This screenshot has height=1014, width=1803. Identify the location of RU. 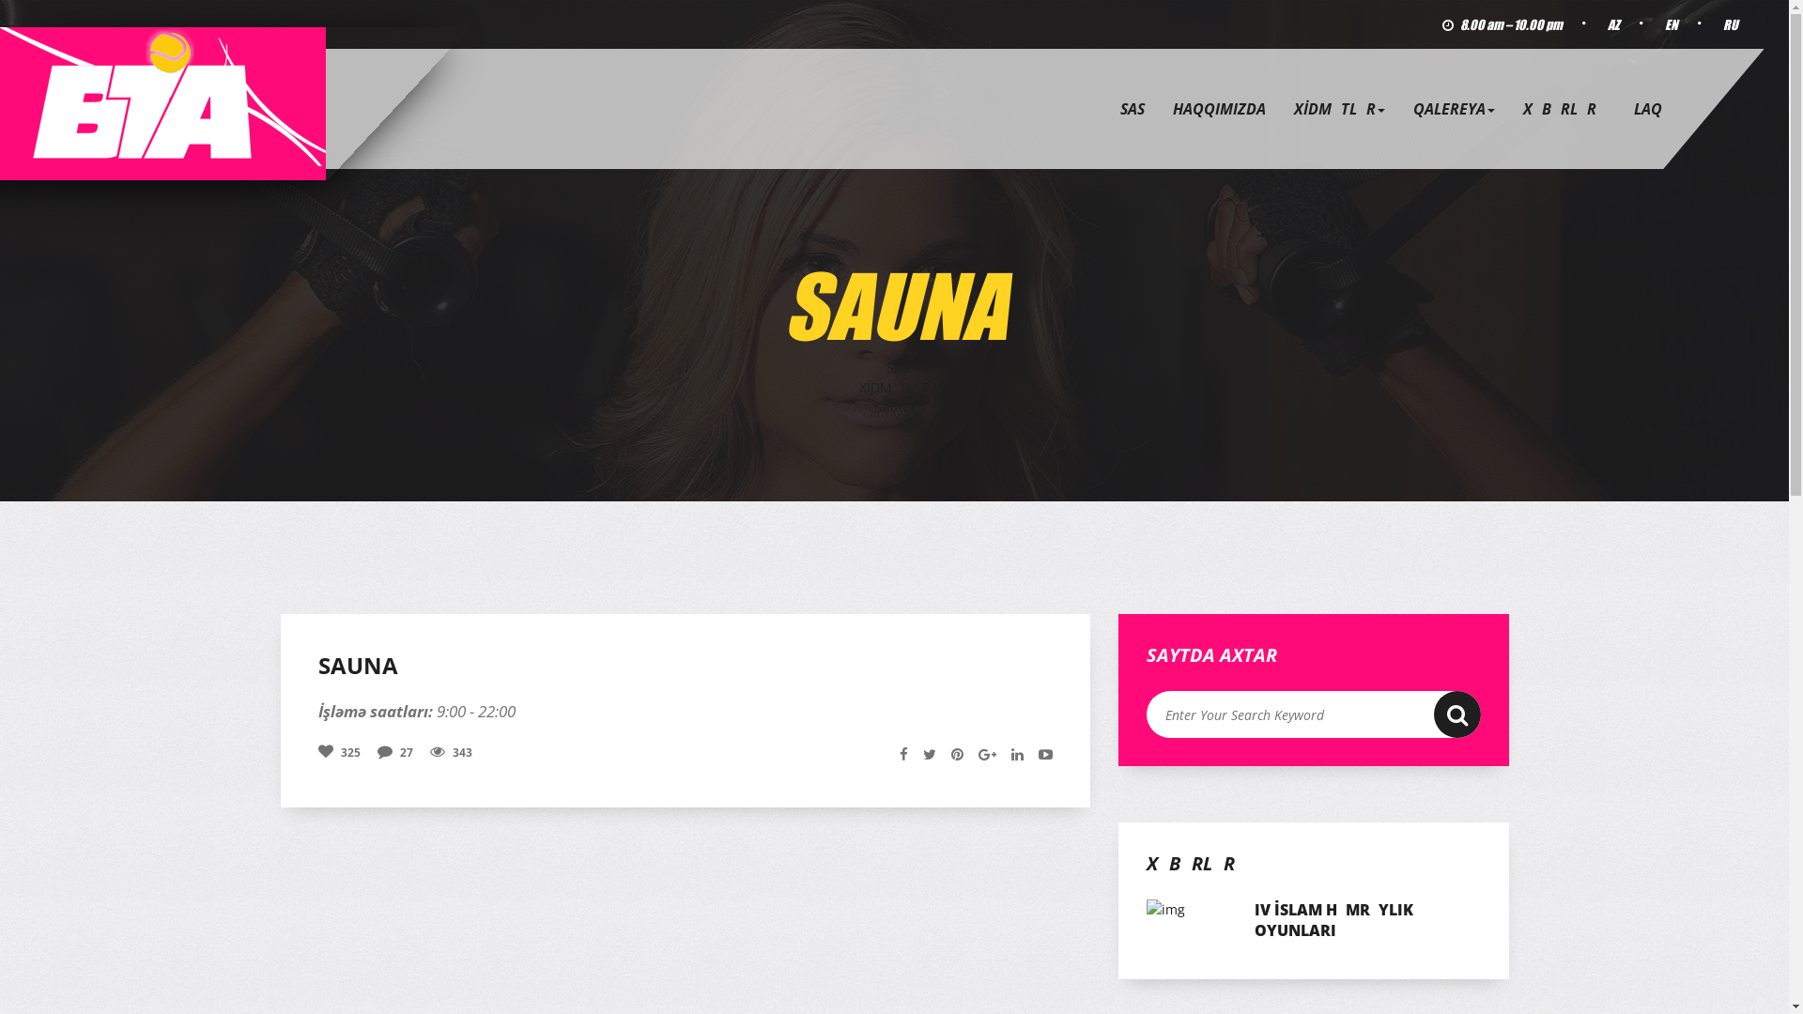
(1731, 24).